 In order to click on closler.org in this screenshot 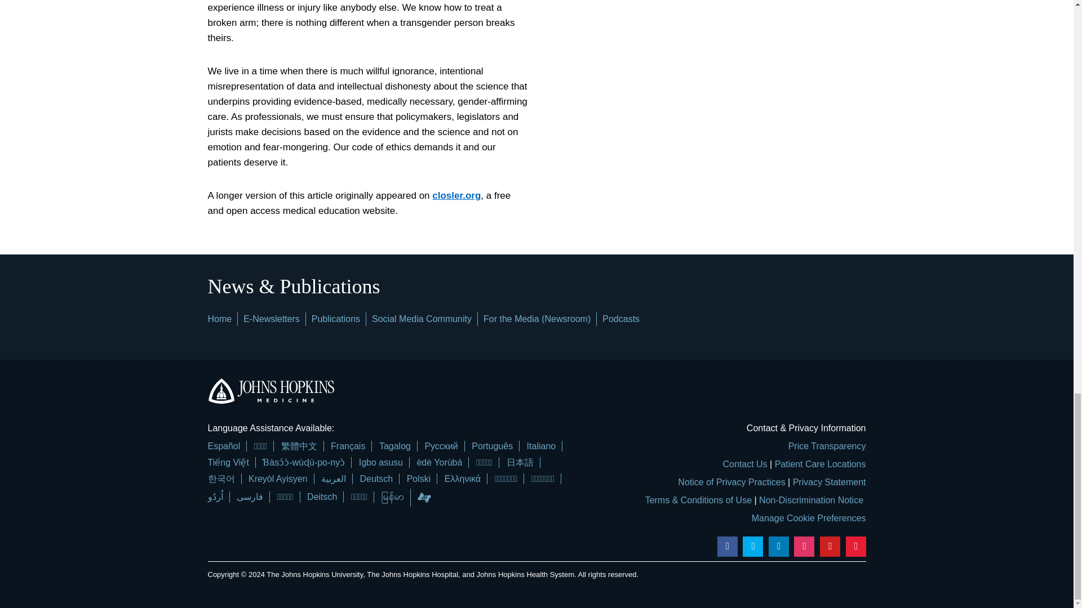, I will do `click(456, 196)`.